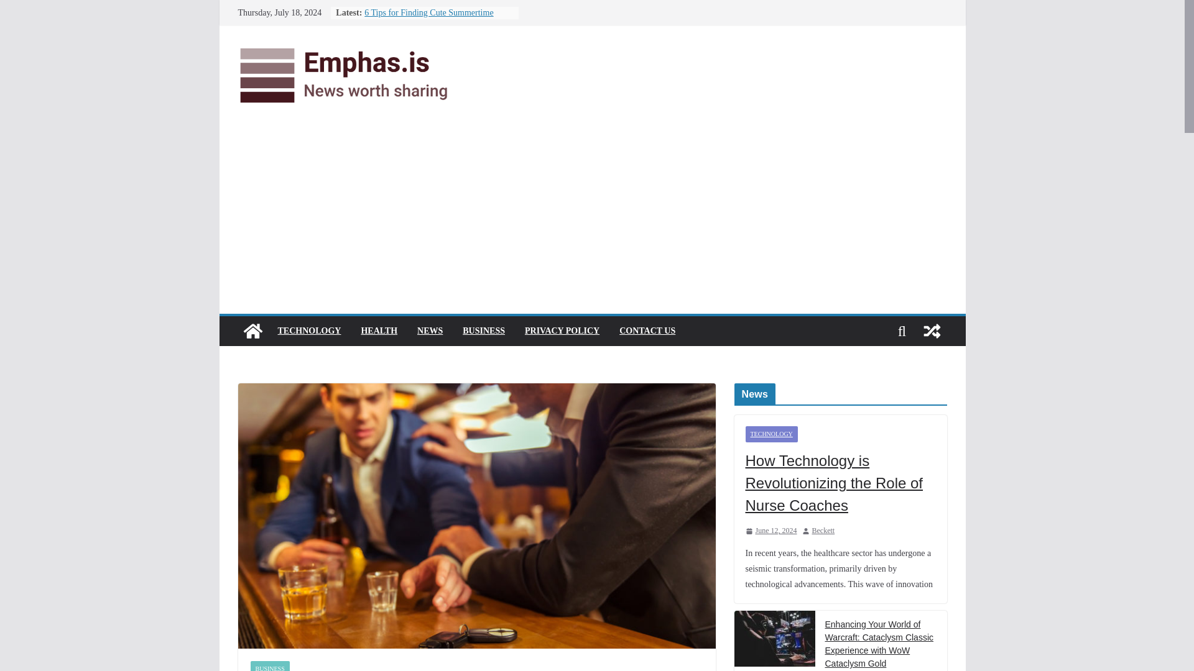  I want to click on TECHNOLOGY, so click(308, 331).